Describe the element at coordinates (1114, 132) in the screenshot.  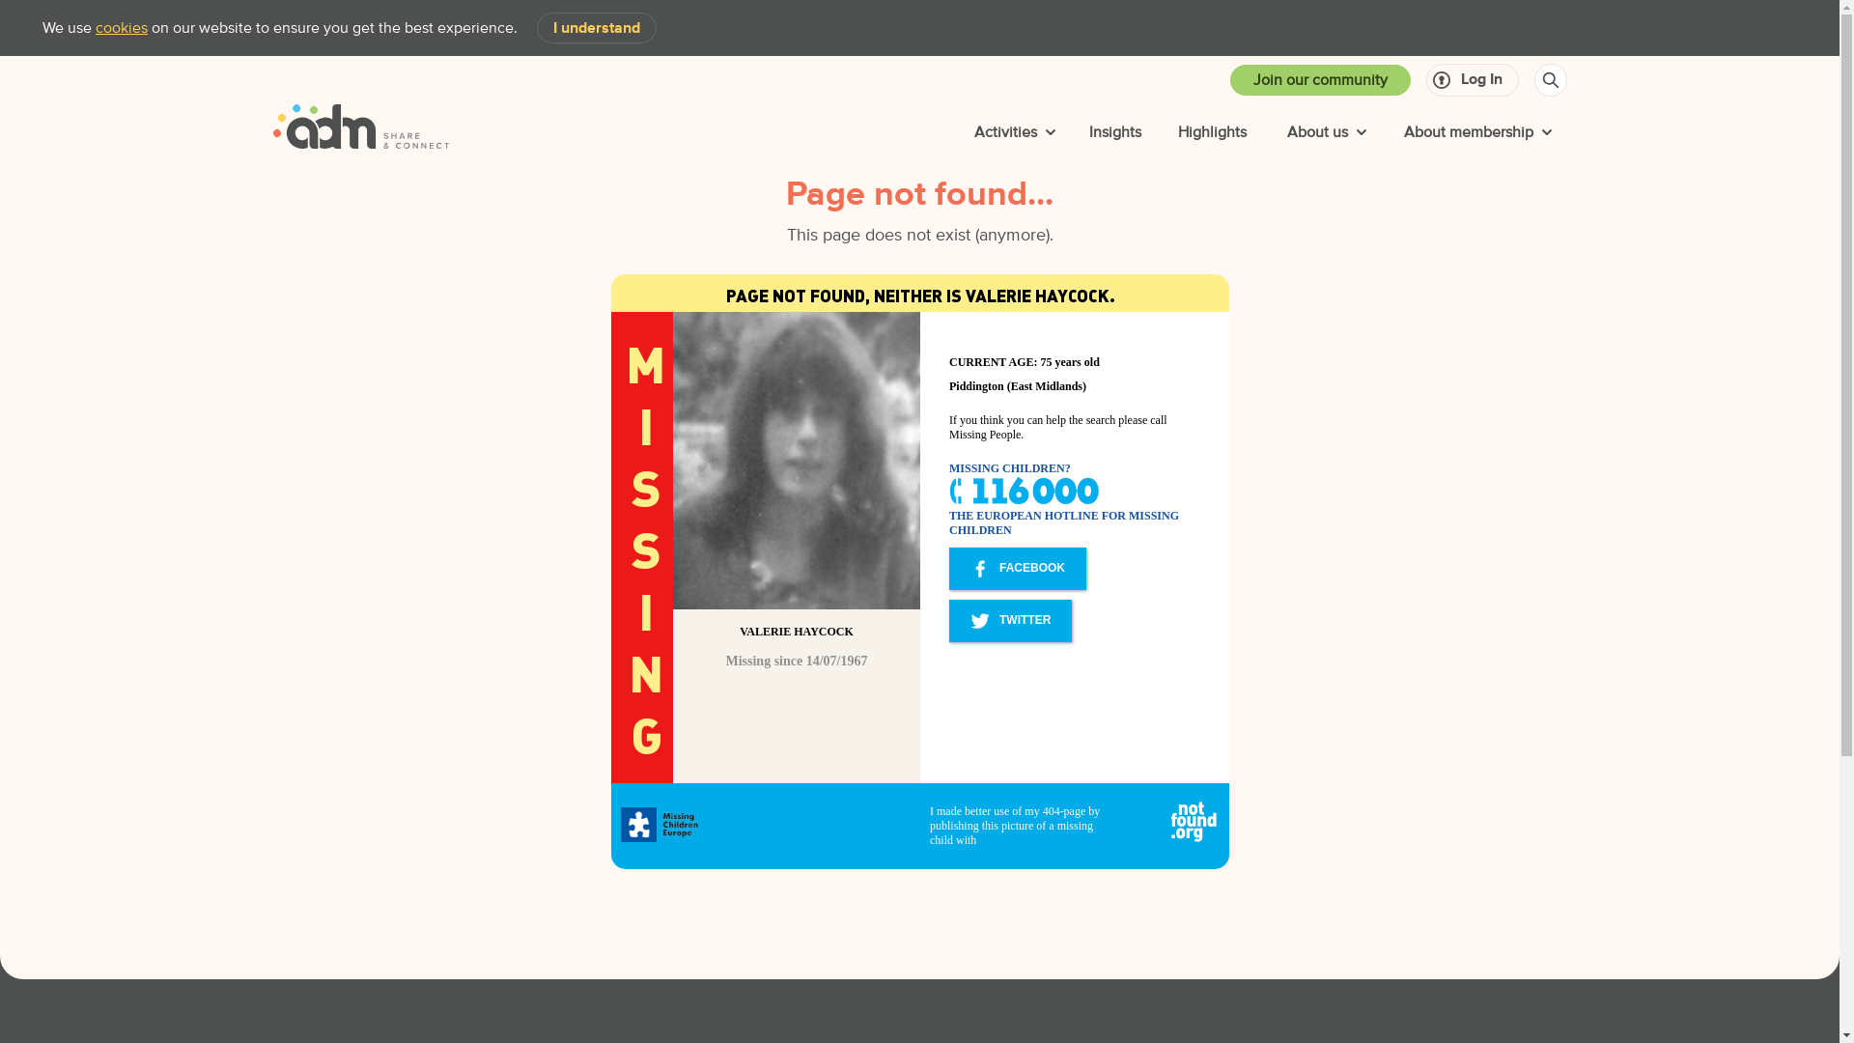
I see `Insights` at that location.